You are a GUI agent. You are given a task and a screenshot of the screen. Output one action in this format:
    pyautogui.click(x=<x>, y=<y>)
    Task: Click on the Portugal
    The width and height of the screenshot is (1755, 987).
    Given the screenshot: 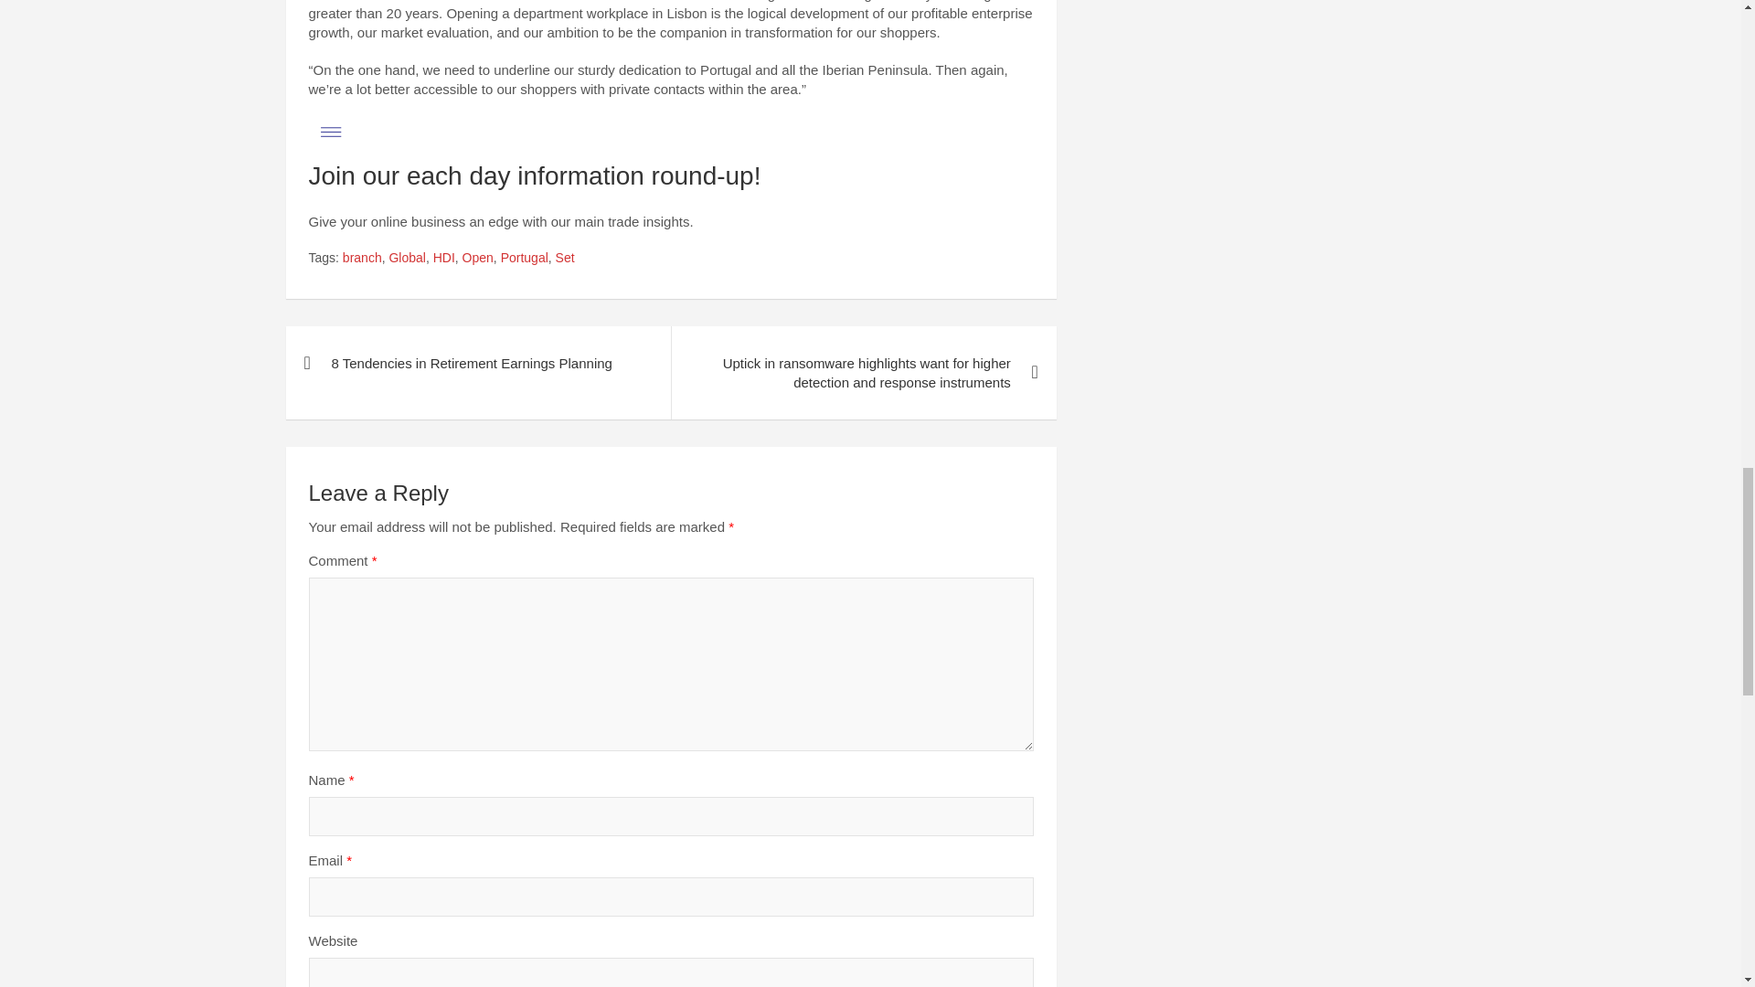 What is the action you would take?
    pyautogui.click(x=524, y=258)
    